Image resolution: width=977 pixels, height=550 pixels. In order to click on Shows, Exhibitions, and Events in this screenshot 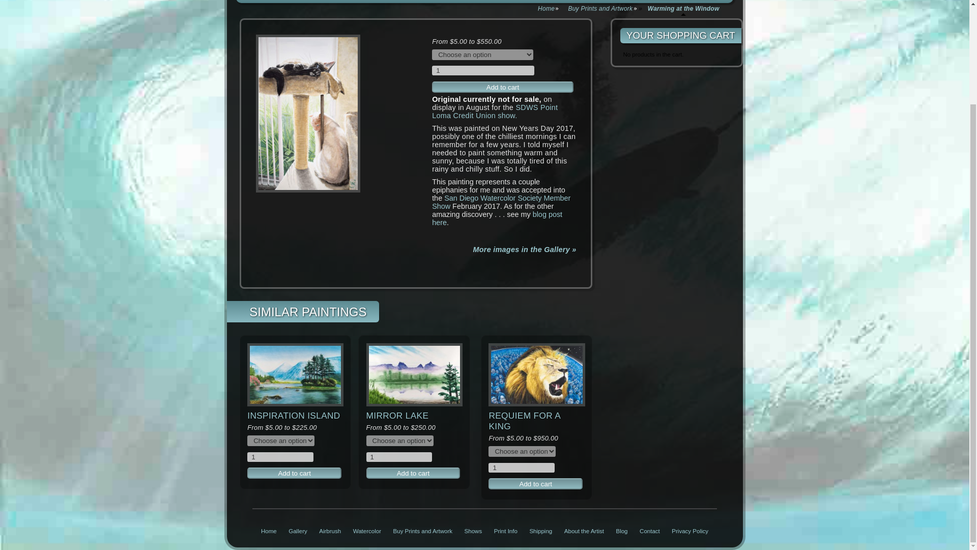, I will do `click(473, 531)`.